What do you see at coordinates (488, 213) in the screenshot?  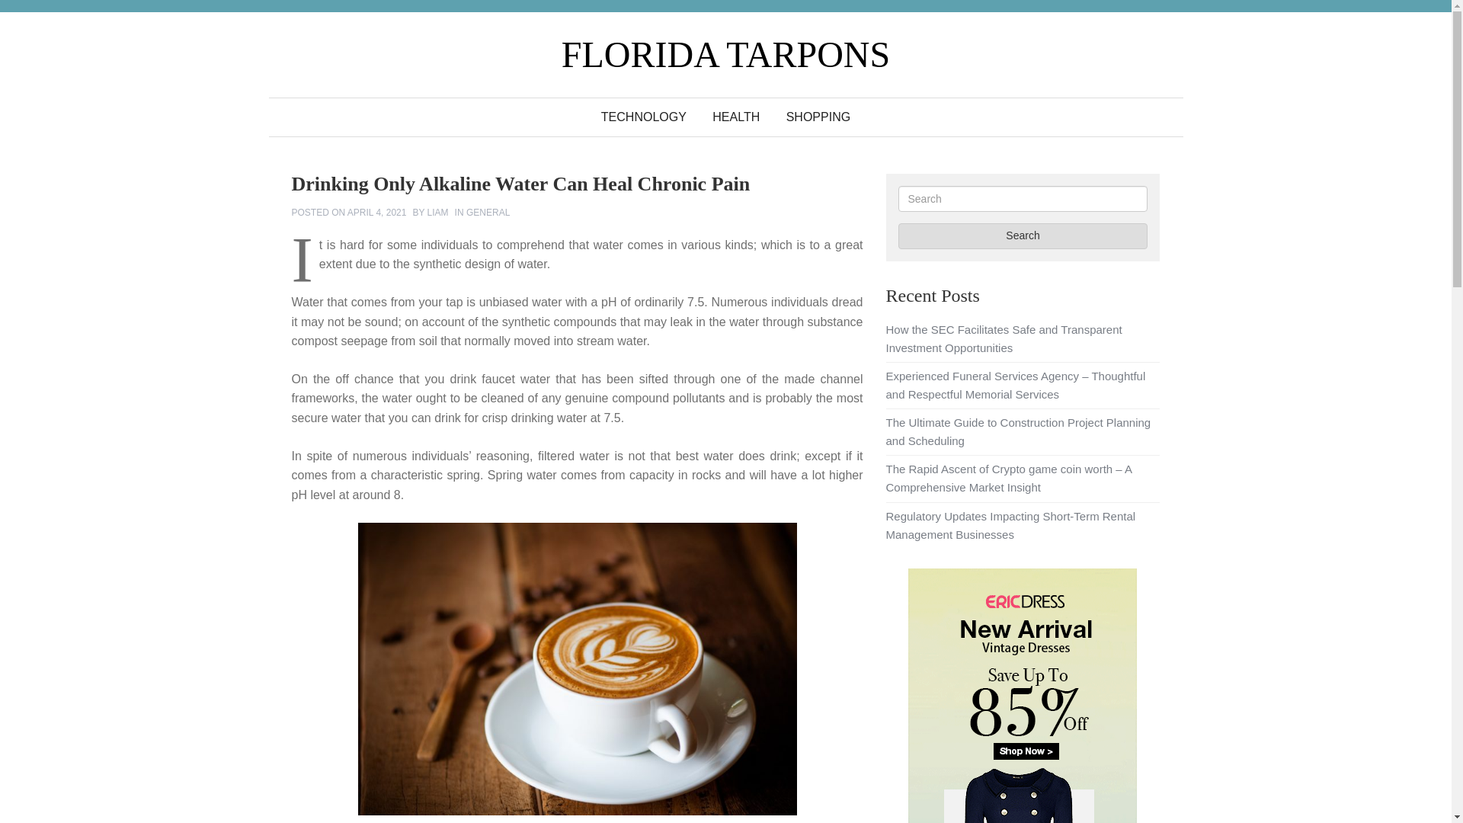 I see `GENERAL` at bounding box center [488, 213].